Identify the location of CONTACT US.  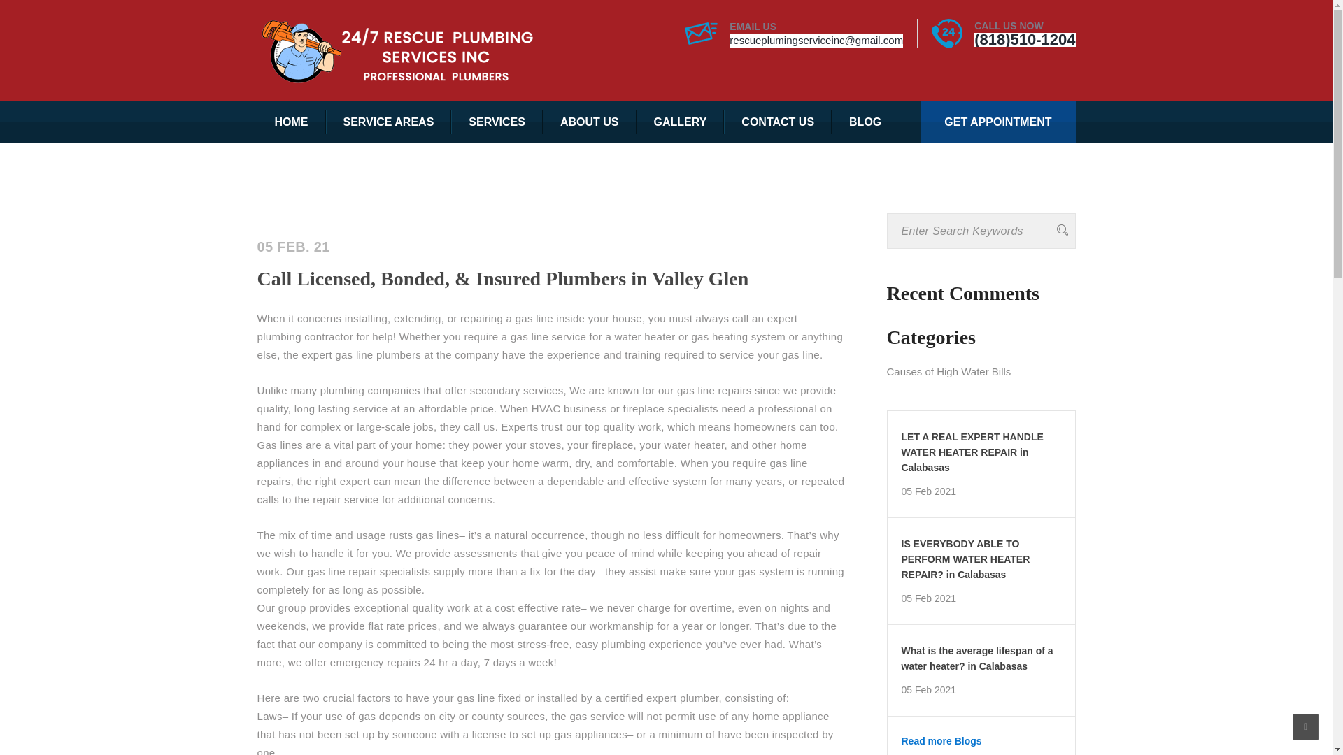
(777, 122).